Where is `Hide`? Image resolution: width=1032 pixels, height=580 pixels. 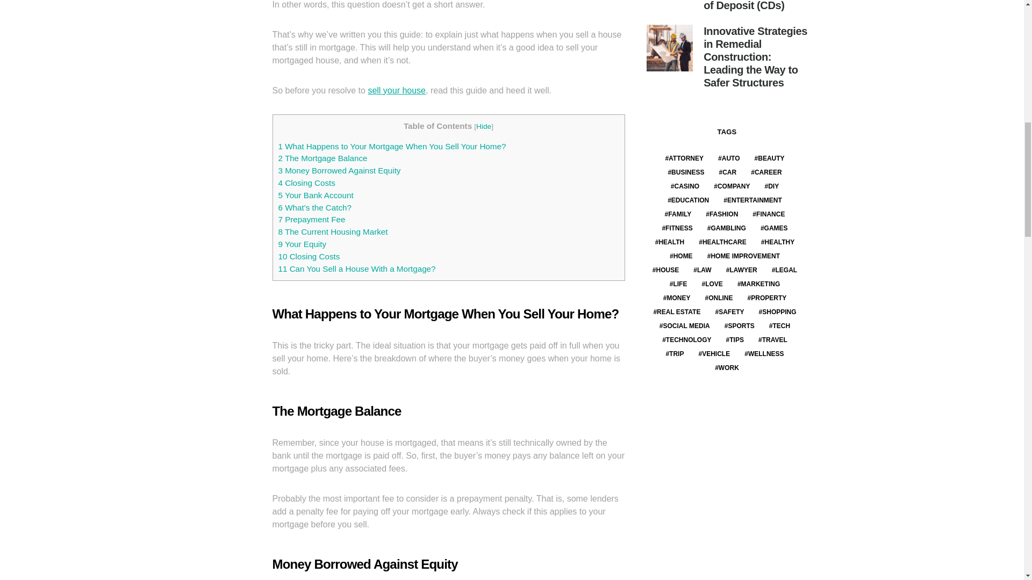 Hide is located at coordinates (483, 126).